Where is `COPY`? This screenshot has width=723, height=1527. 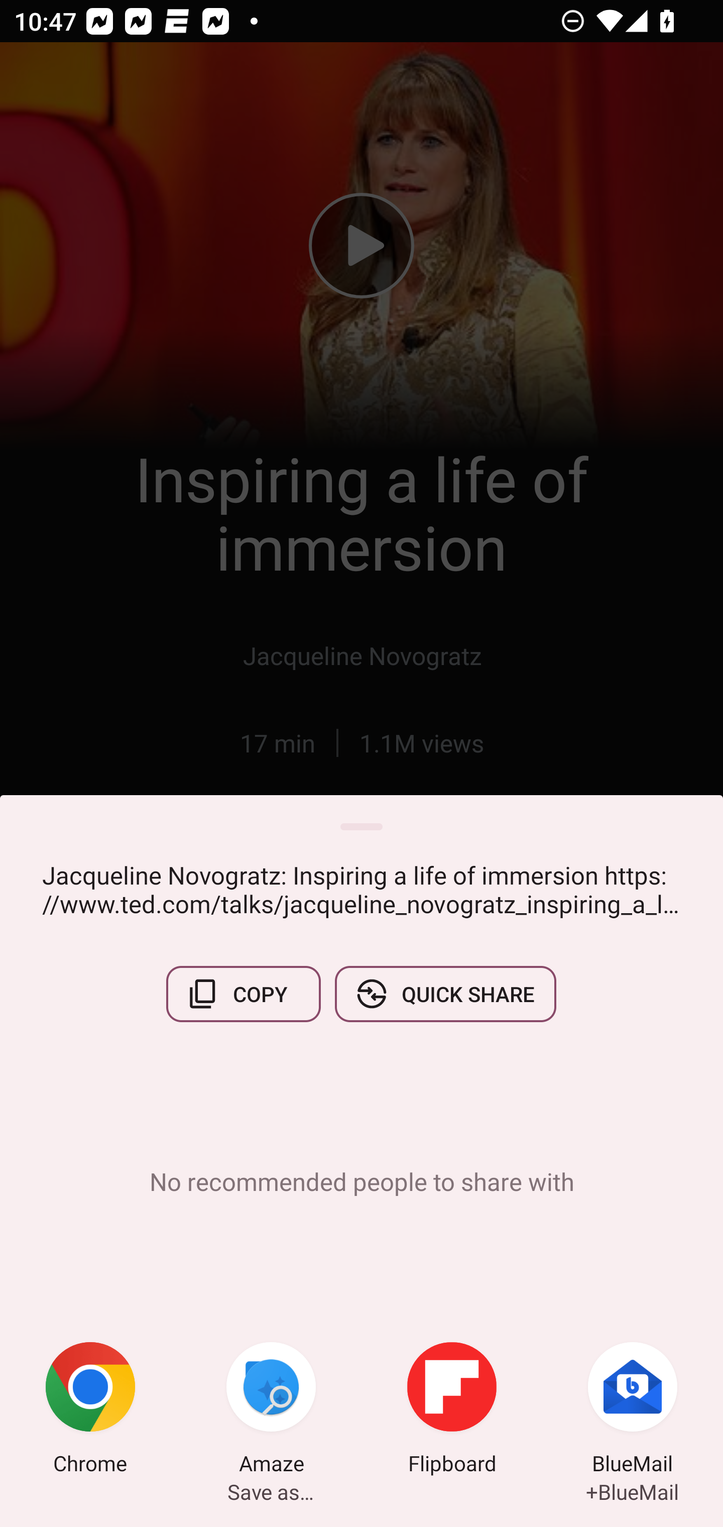 COPY is located at coordinates (244, 994).